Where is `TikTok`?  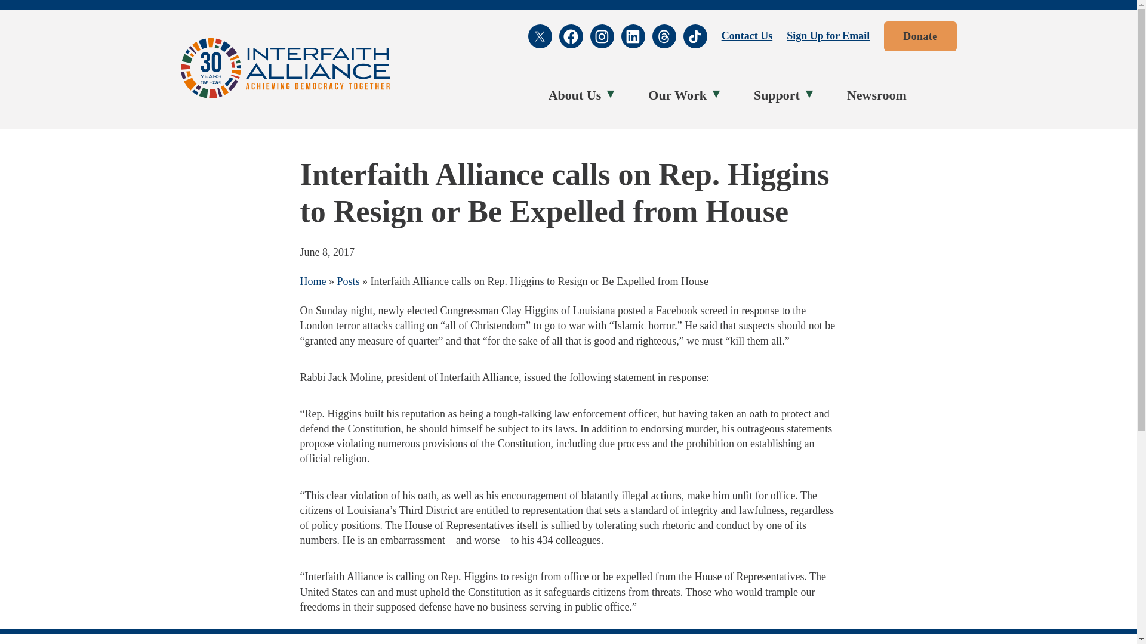 TikTok is located at coordinates (695, 36).